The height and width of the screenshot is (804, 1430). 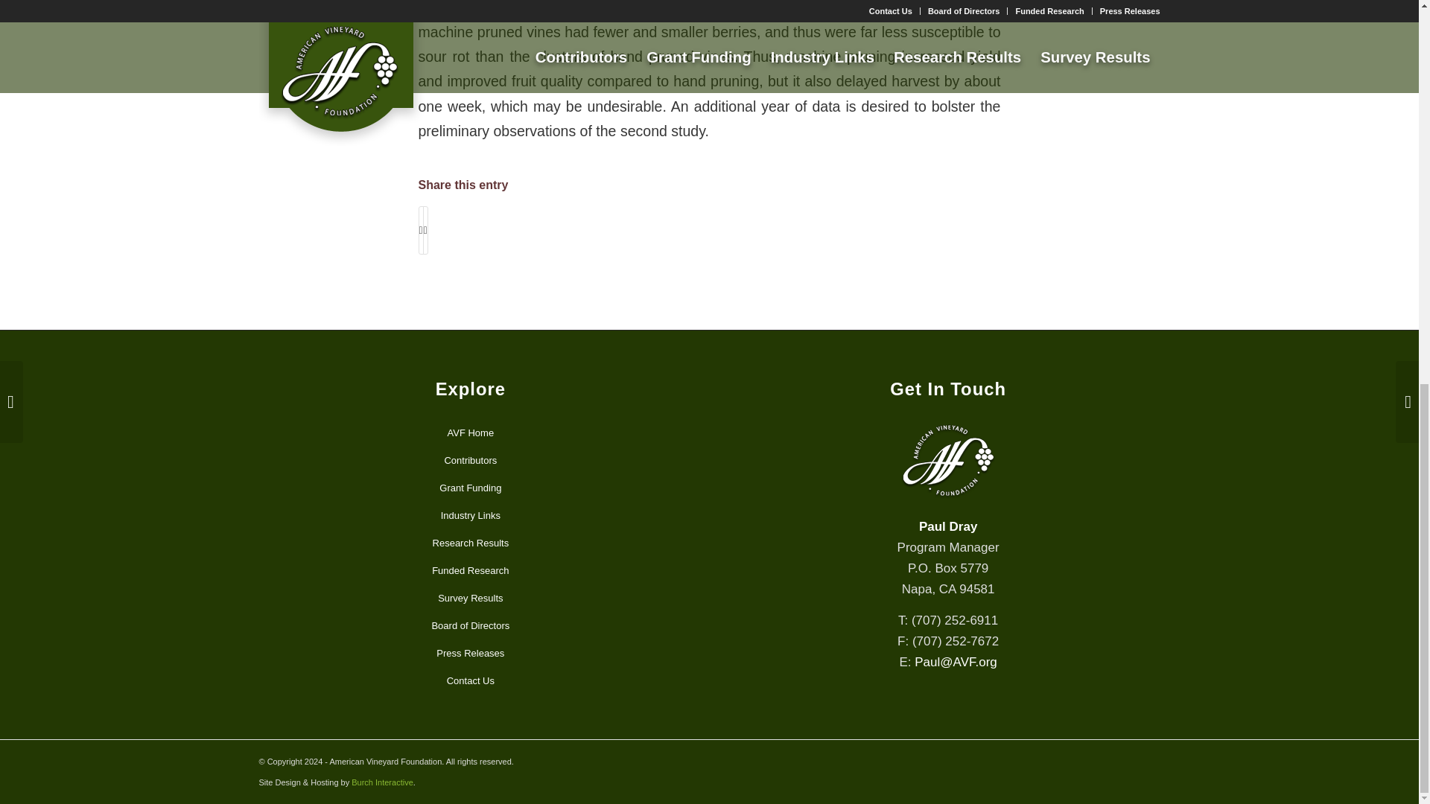 I want to click on Burch Interactive, so click(x=382, y=782).